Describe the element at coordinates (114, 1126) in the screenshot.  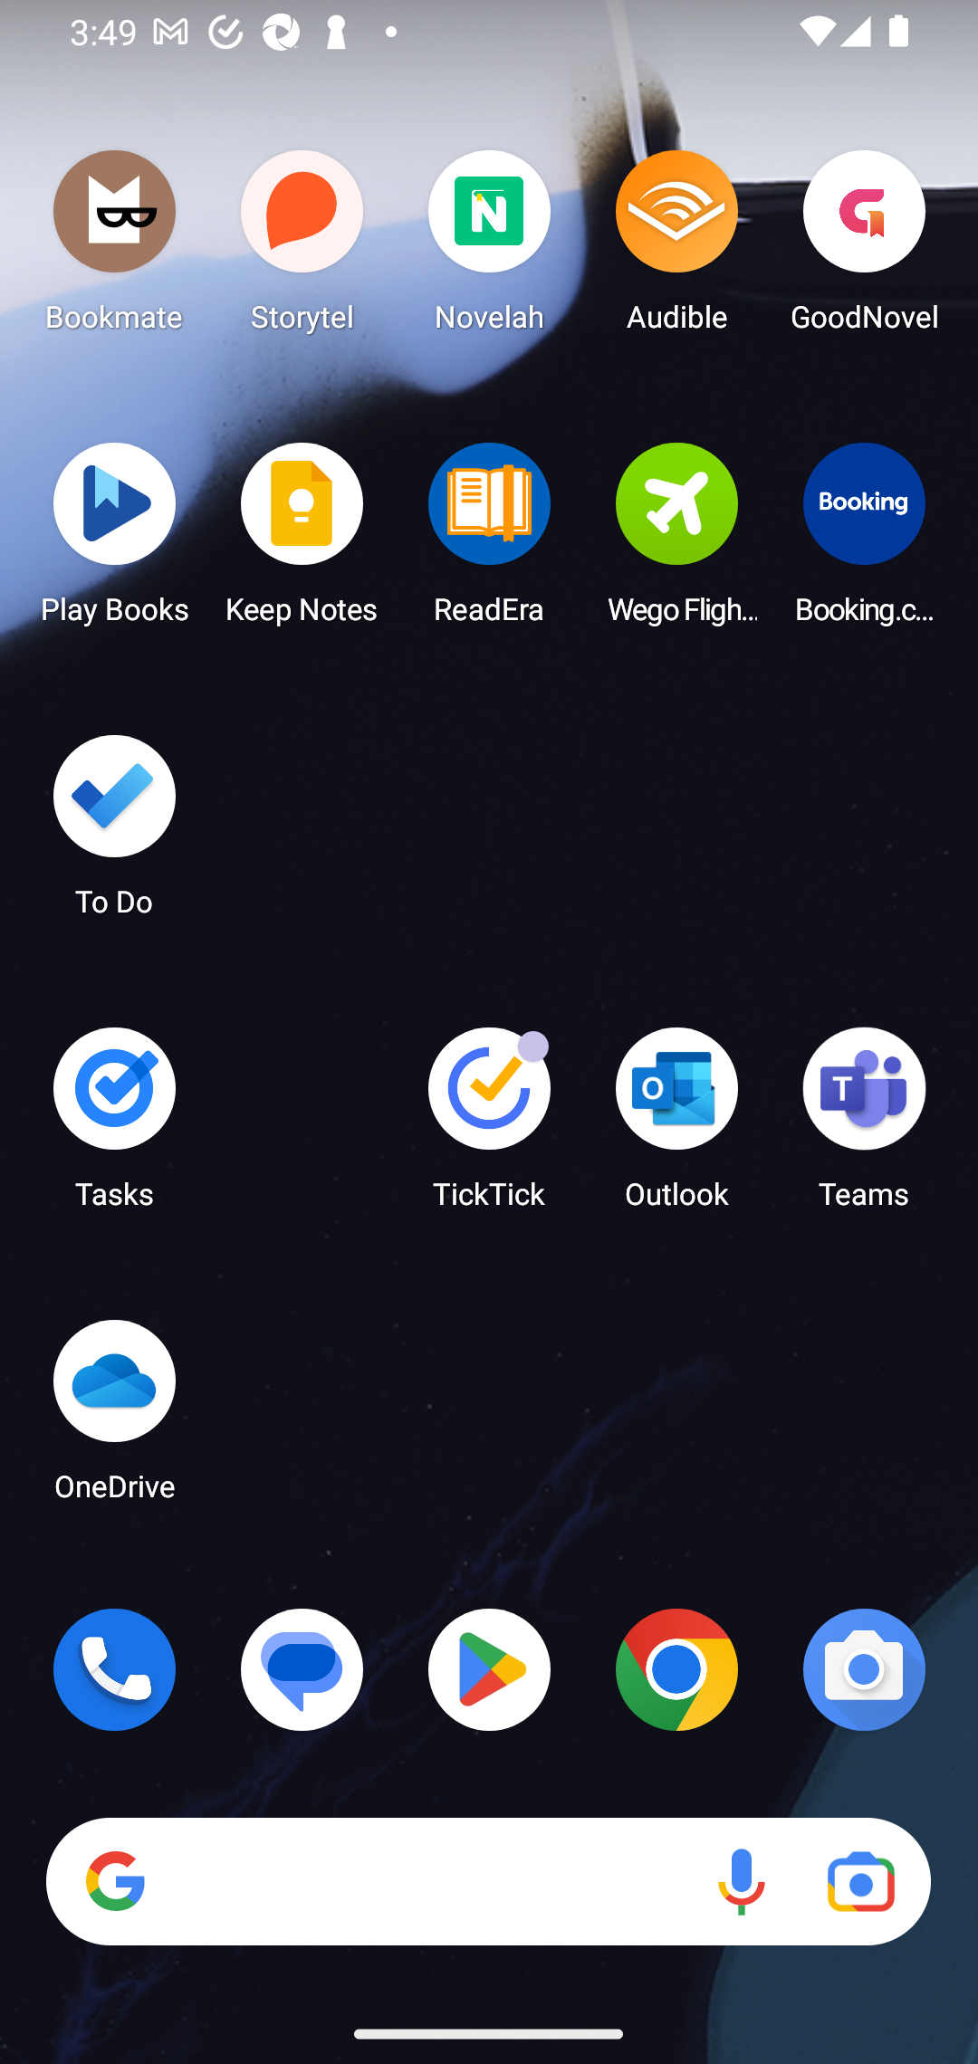
I see `Tasks` at that location.